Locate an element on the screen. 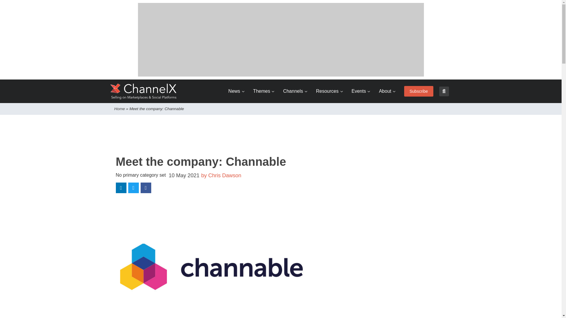 This screenshot has height=318, width=566. News is located at coordinates (236, 91).